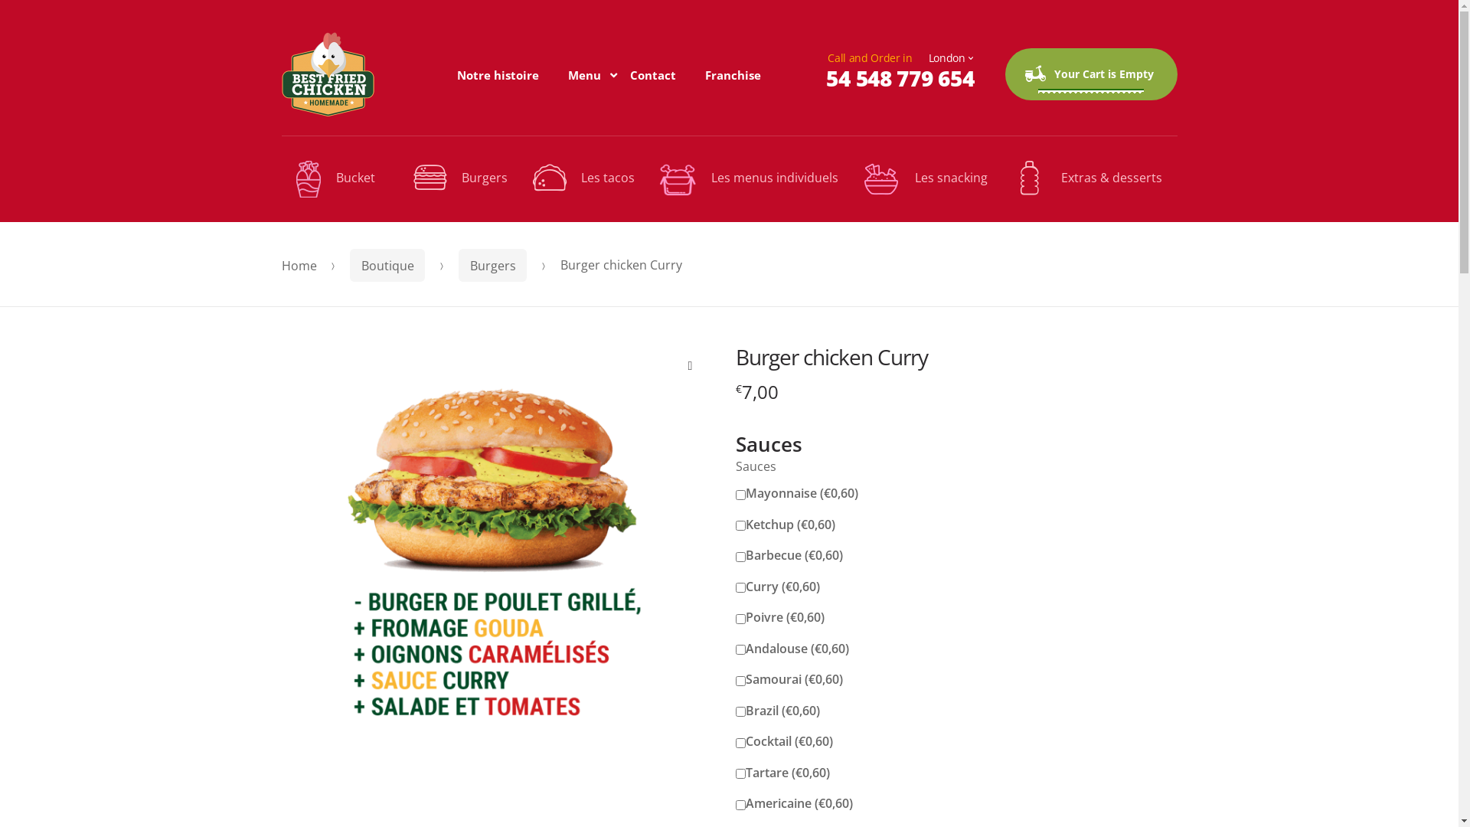 The height and width of the screenshot is (827, 1470). What do you see at coordinates (280, 32) in the screenshot?
I see `Skip to navigation` at bounding box center [280, 32].